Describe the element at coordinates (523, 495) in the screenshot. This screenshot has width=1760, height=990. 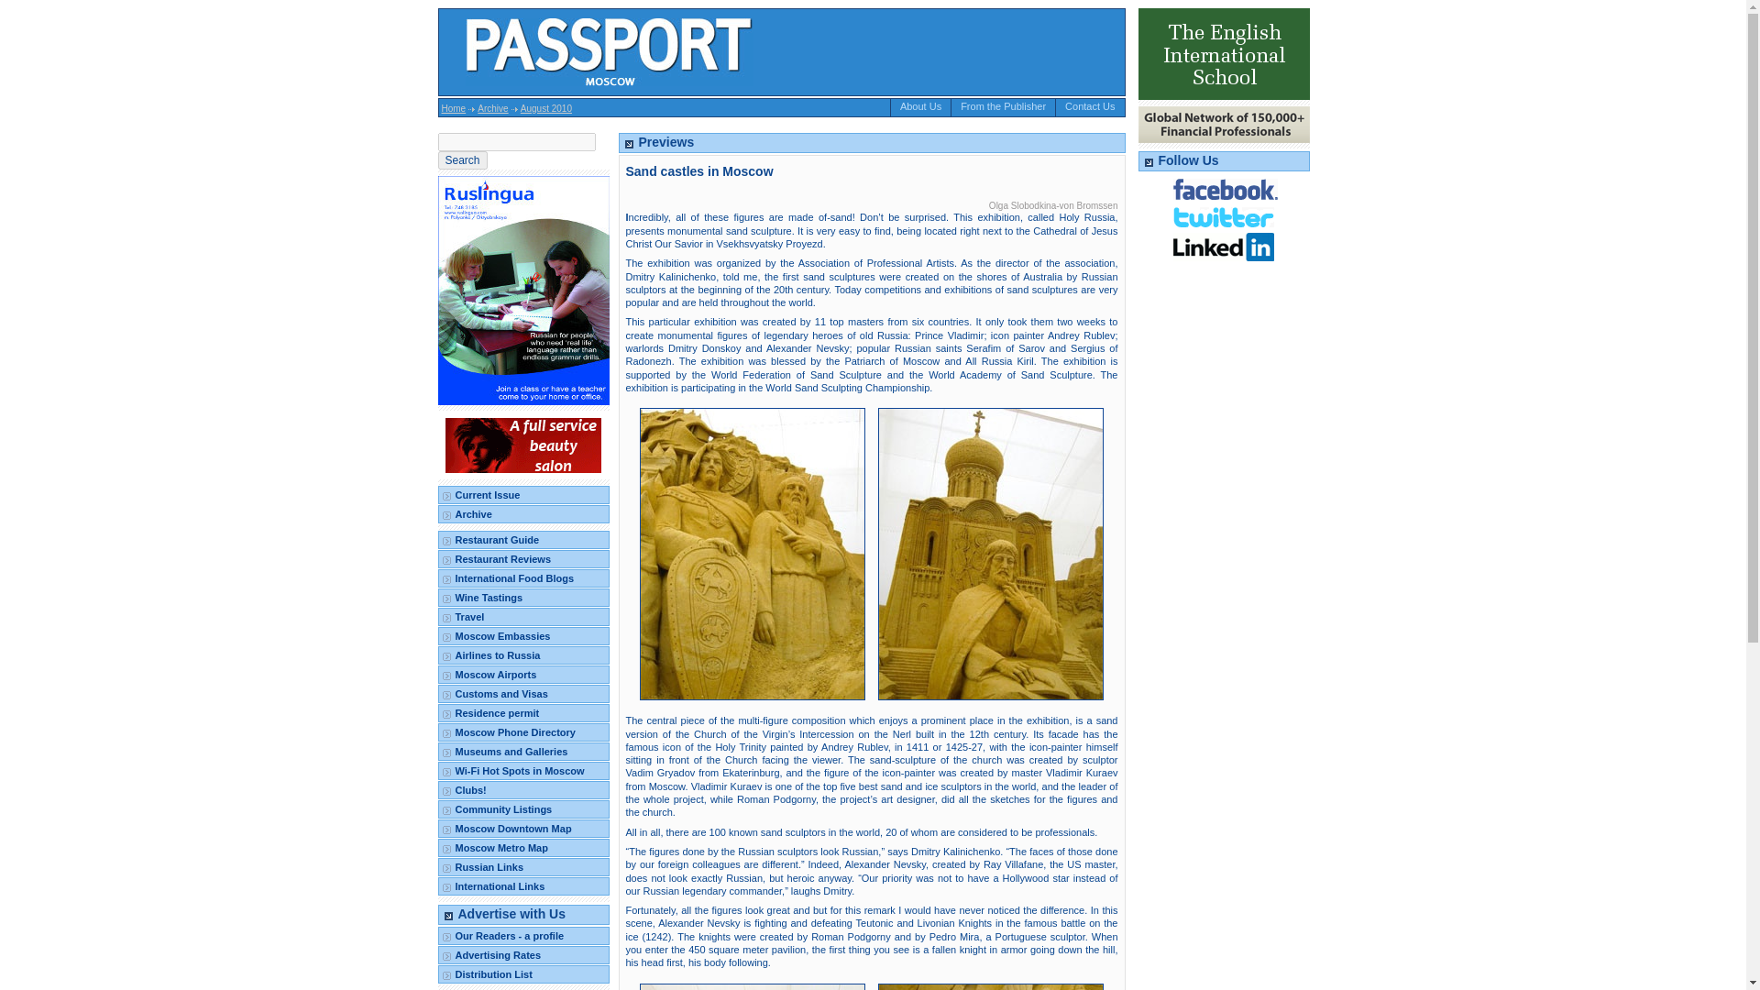
I see `Current Issue` at that location.